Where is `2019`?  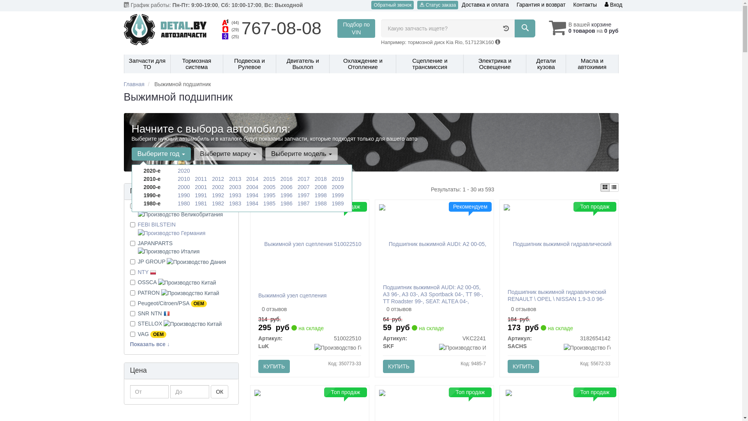 2019 is located at coordinates (337, 179).